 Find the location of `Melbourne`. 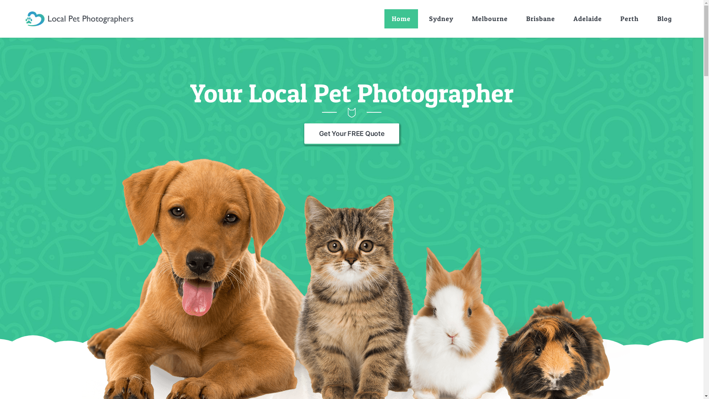

Melbourne is located at coordinates (490, 19).